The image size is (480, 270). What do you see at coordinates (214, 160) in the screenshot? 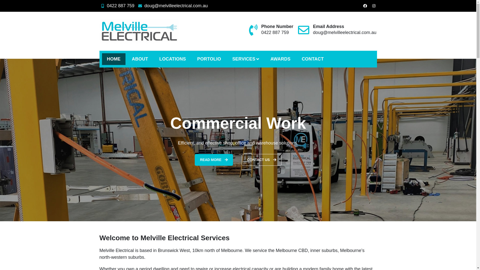
I see `READ MORE` at bounding box center [214, 160].